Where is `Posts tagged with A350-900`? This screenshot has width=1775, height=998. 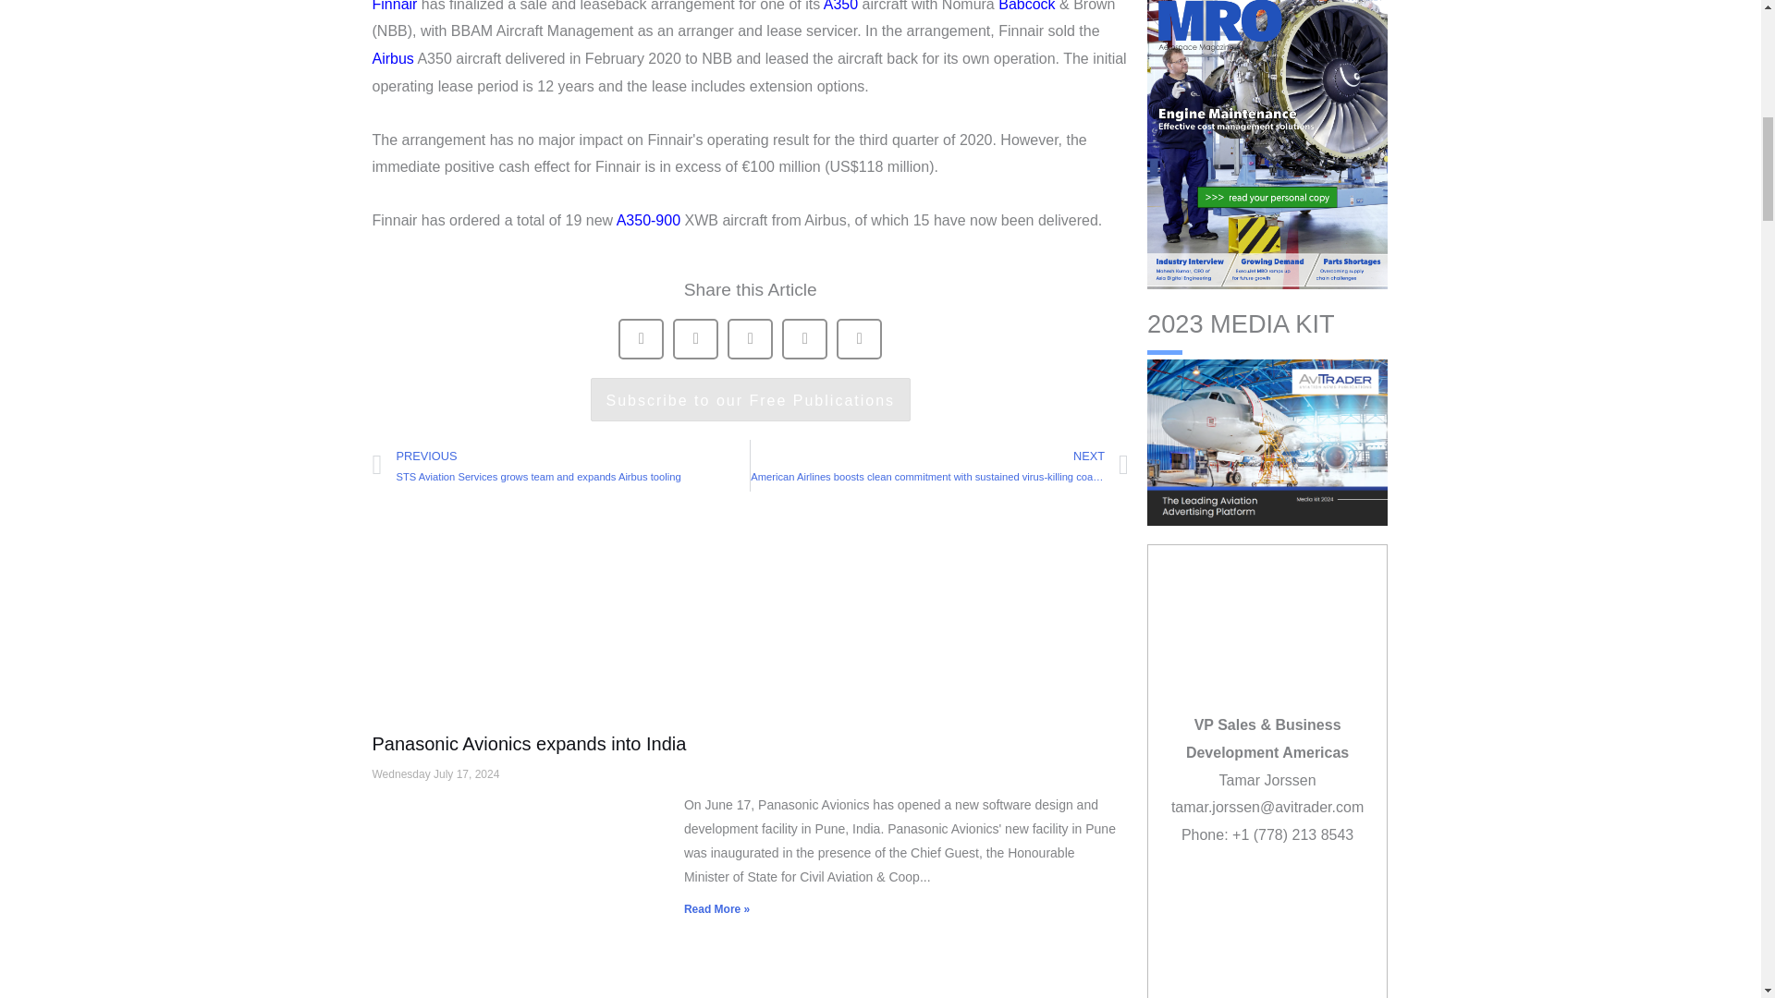 Posts tagged with A350-900 is located at coordinates (647, 220).